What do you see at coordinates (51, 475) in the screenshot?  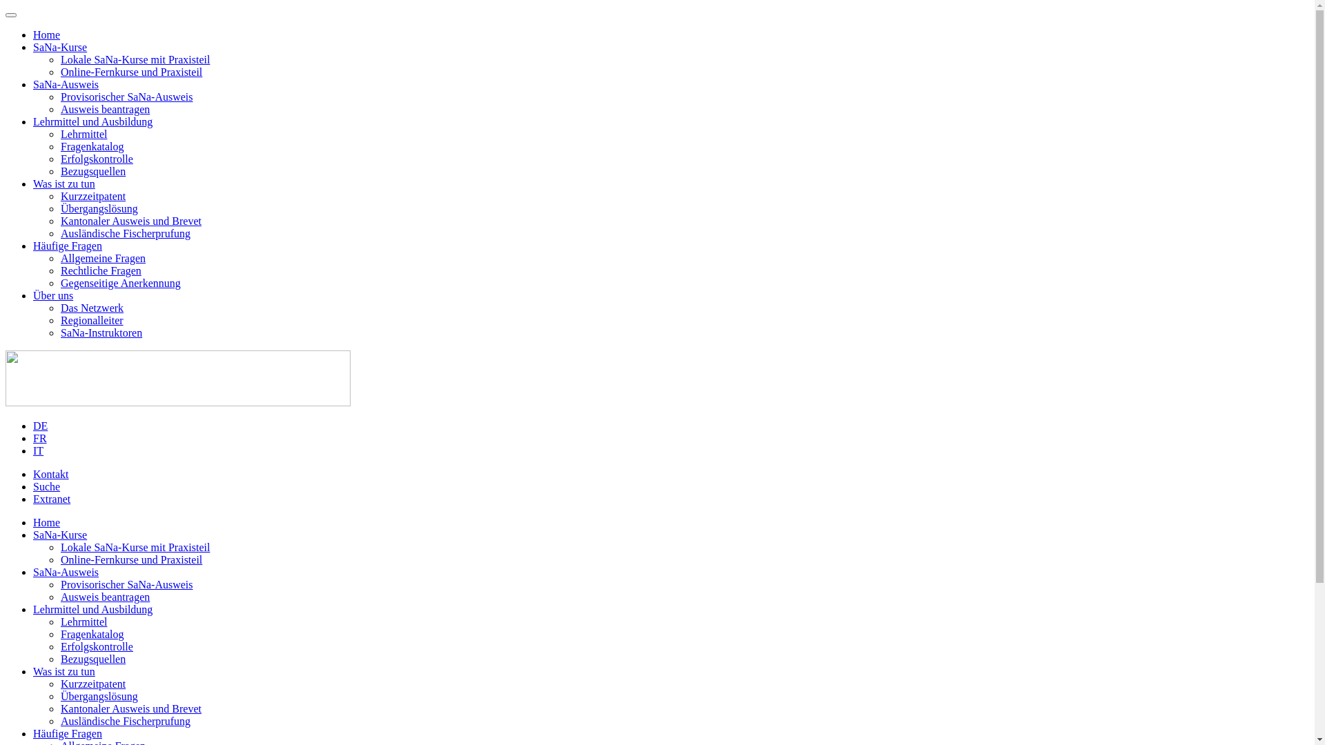 I see `Kontakt` at bounding box center [51, 475].